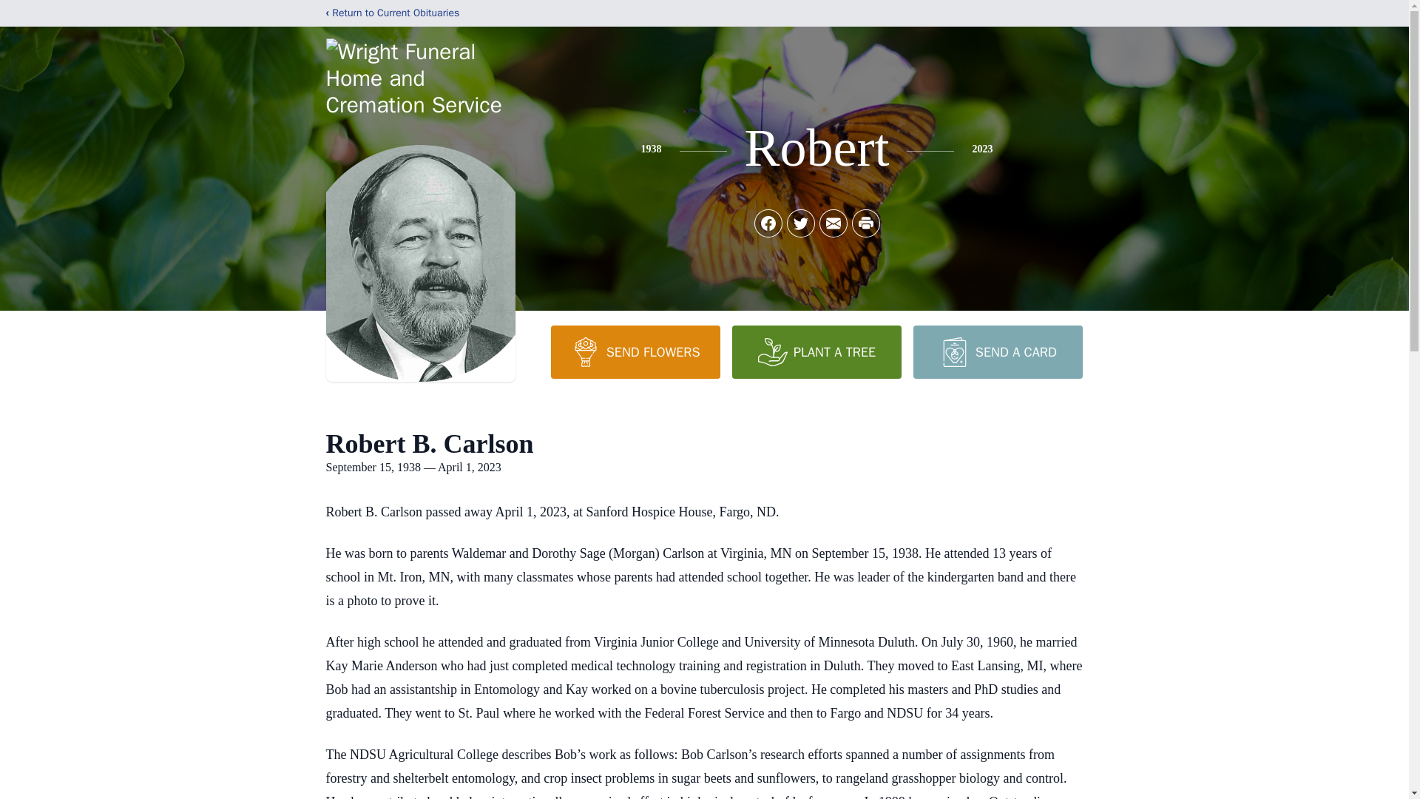 The height and width of the screenshot is (799, 1420). I want to click on SEND A CARD, so click(997, 351).